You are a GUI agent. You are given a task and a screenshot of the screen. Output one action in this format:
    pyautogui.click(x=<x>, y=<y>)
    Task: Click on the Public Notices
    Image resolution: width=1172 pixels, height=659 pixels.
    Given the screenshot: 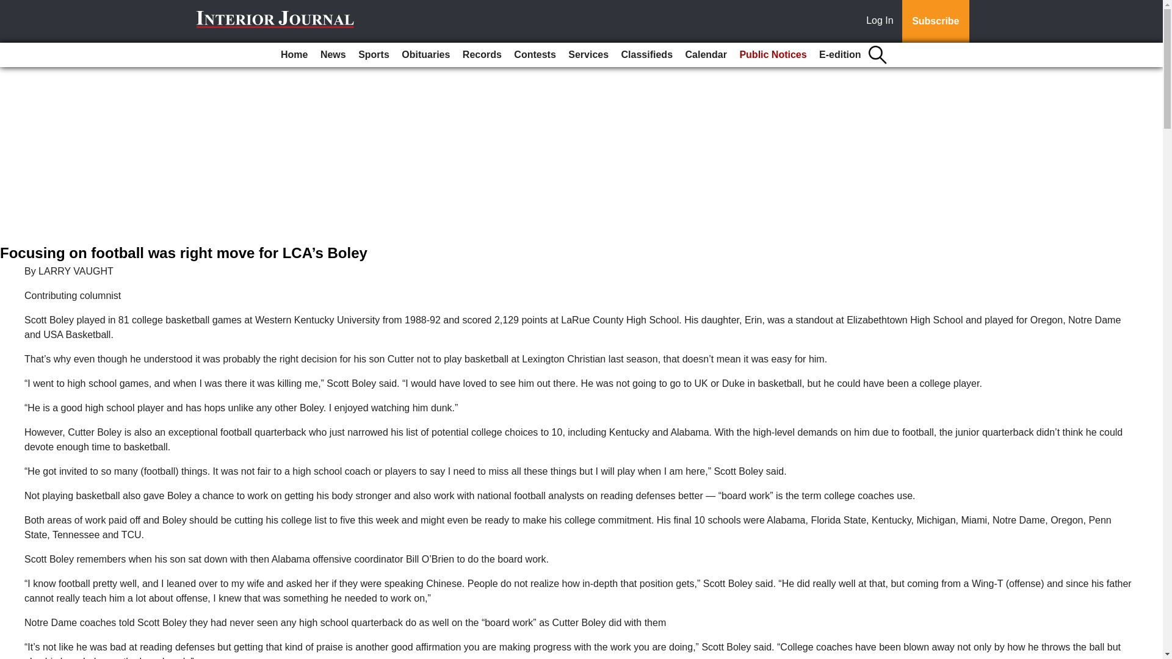 What is the action you would take?
    pyautogui.click(x=773, y=55)
    